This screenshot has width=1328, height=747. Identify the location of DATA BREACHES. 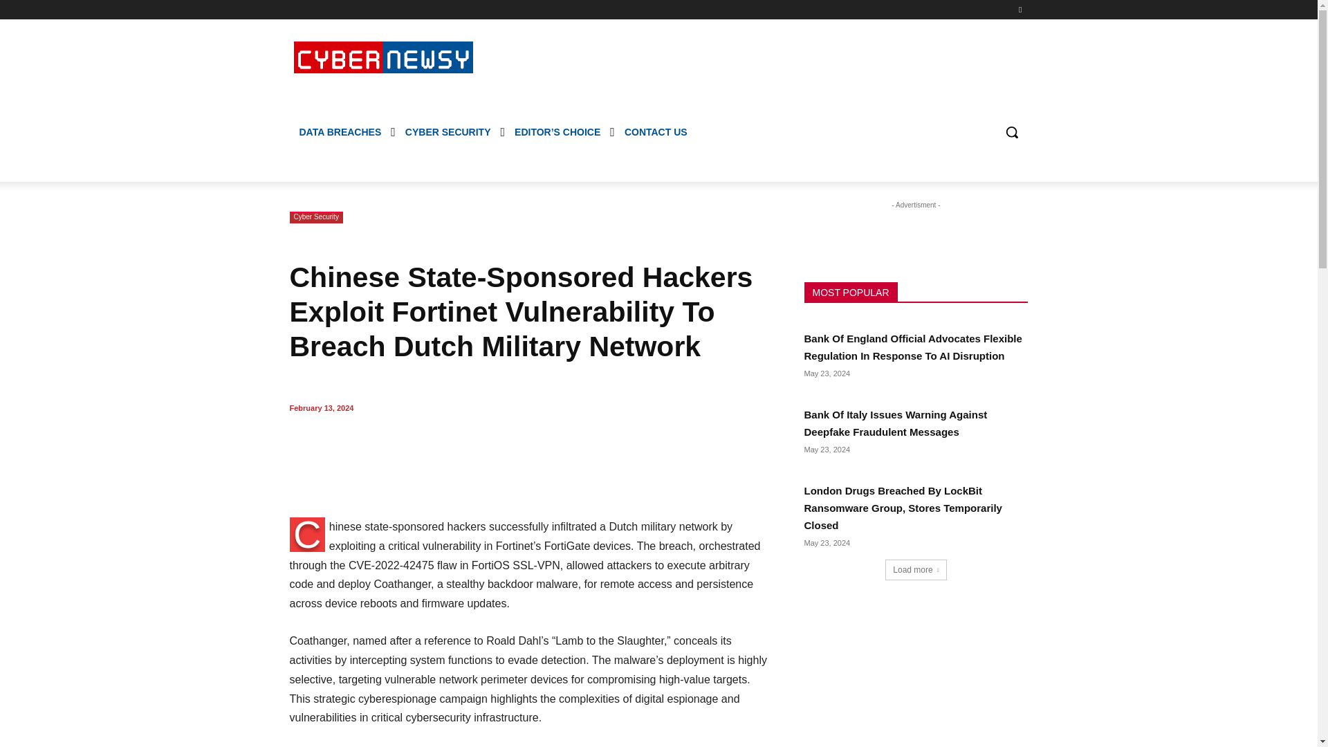
(340, 131).